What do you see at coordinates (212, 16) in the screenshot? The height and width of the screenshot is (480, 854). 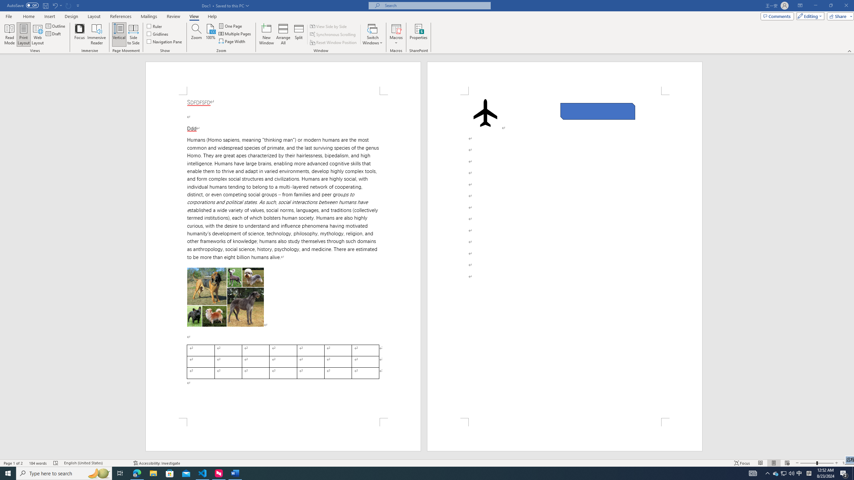 I see `Help` at bounding box center [212, 16].